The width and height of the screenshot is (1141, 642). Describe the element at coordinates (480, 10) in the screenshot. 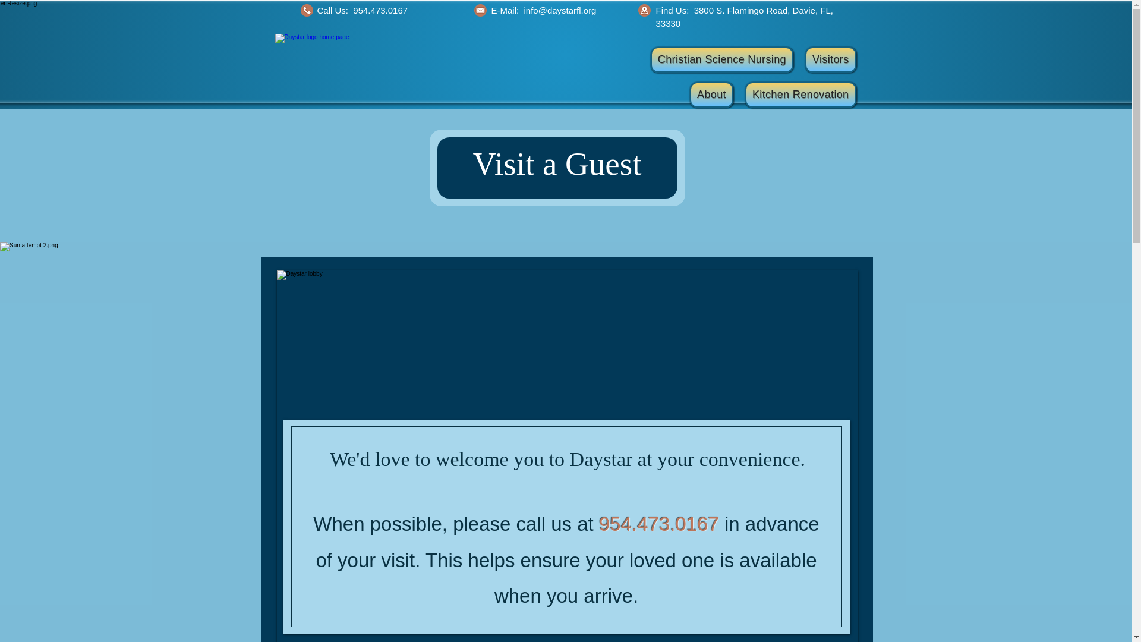

I see `Email.png` at that location.